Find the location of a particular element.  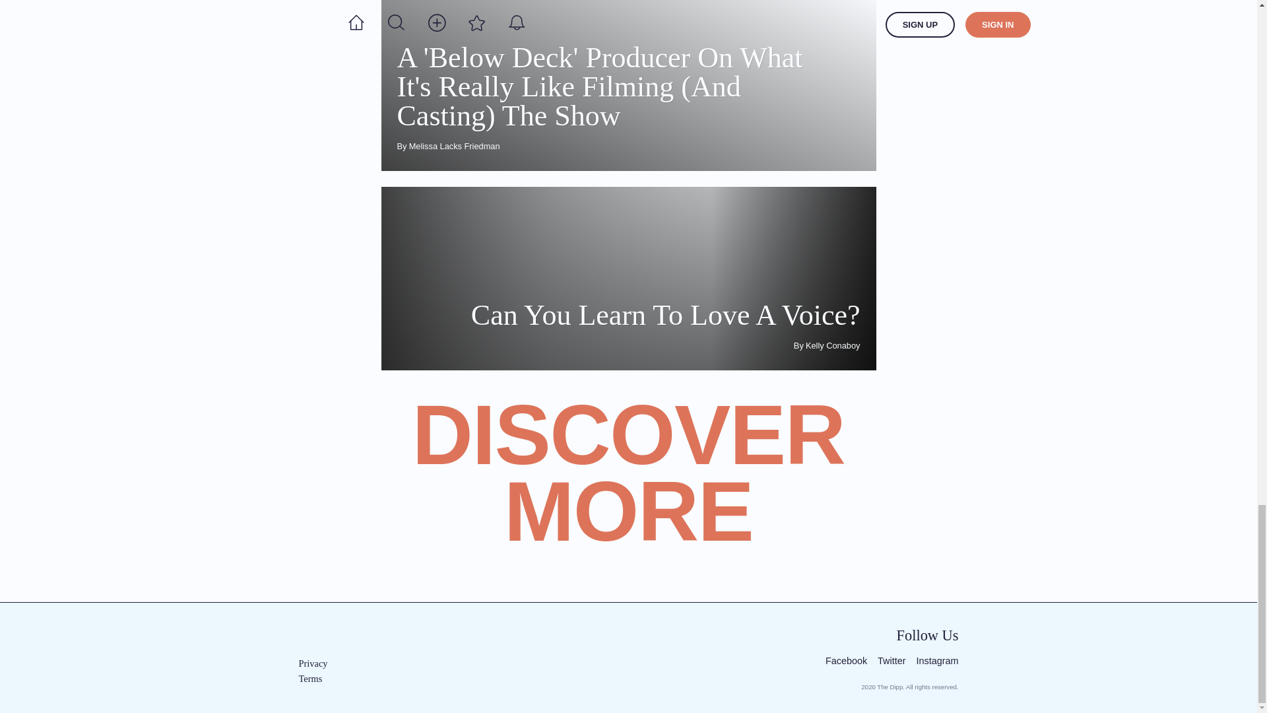

Privacy is located at coordinates (329, 663).